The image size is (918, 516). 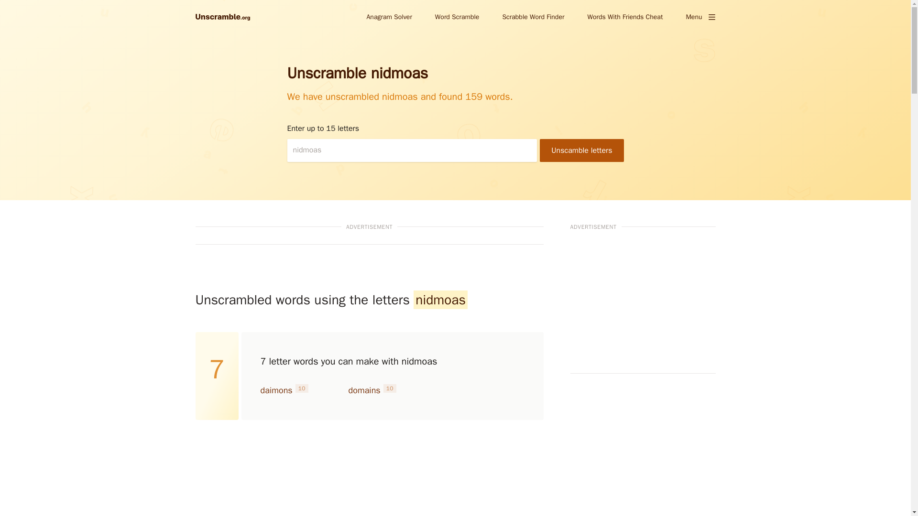 What do you see at coordinates (412, 150) in the screenshot?
I see `Latin characters only, 2-15 letters.` at bounding box center [412, 150].